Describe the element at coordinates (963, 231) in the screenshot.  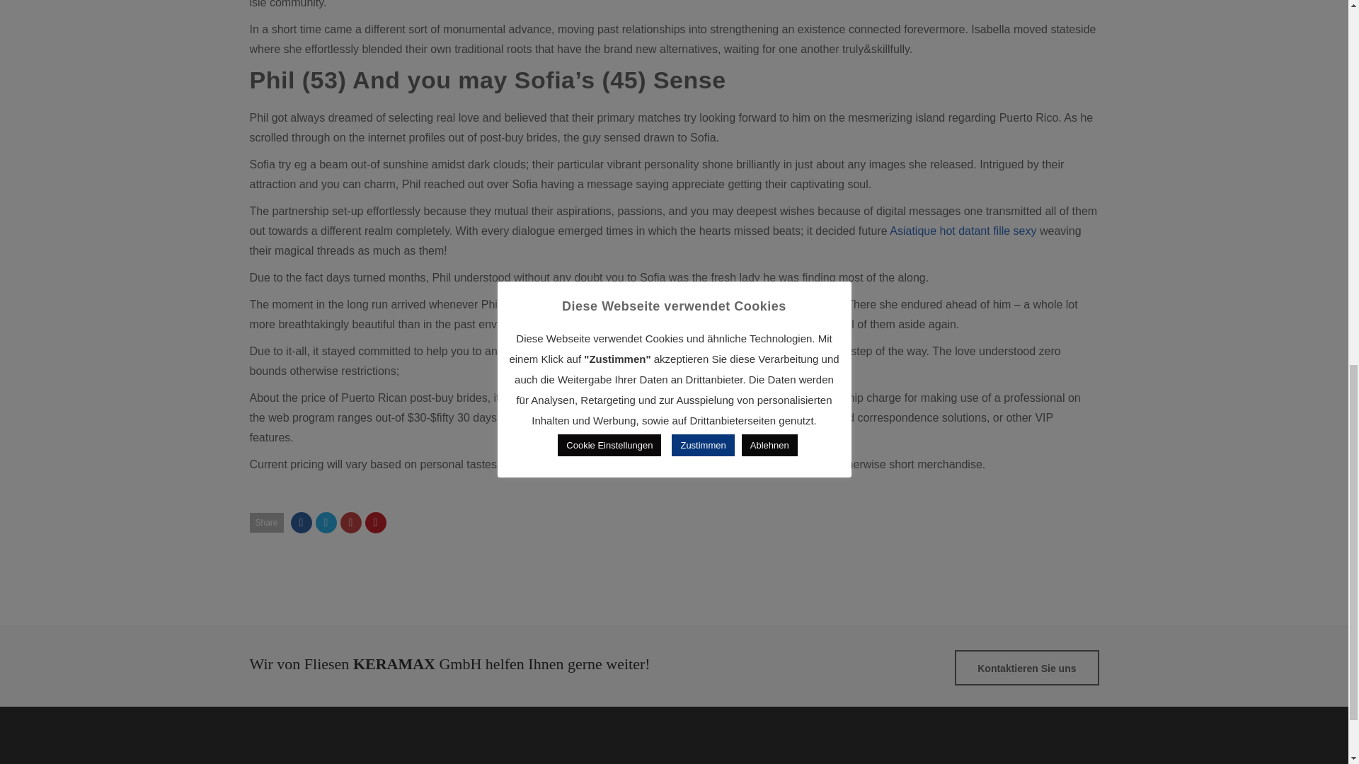
I see `Asiatique hot datant fille sexy` at that location.